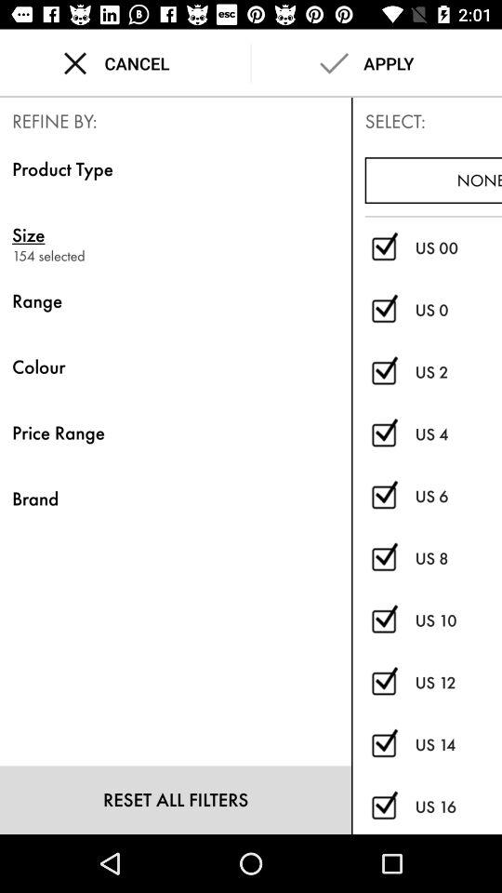 This screenshot has height=893, width=502. Describe the element at coordinates (383, 372) in the screenshot. I see `us 2 checkbox` at that location.